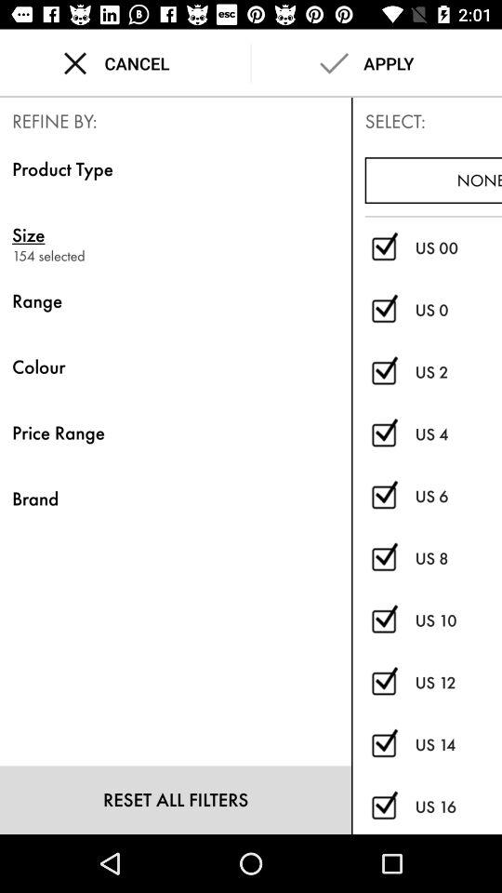 This screenshot has height=893, width=502. Describe the element at coordinates (383, 372) in the screenshot. I see `us 2 checkbox` at that location.